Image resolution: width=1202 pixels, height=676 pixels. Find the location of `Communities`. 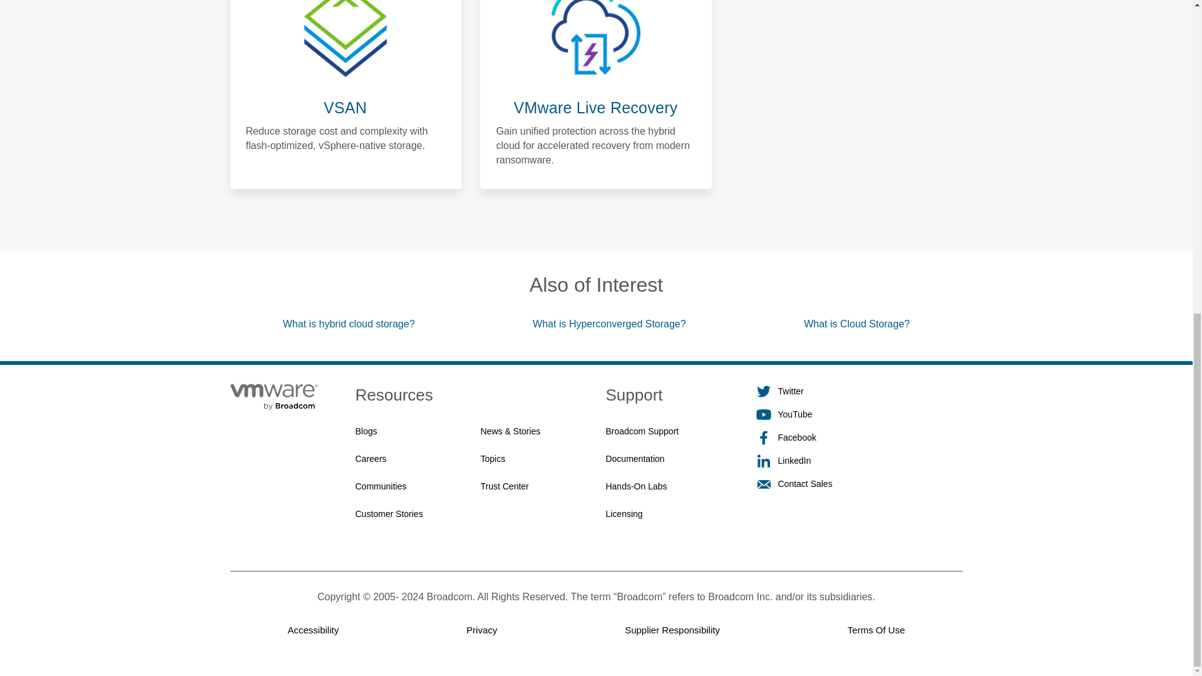

Communities is located at coordinates (381, 487).